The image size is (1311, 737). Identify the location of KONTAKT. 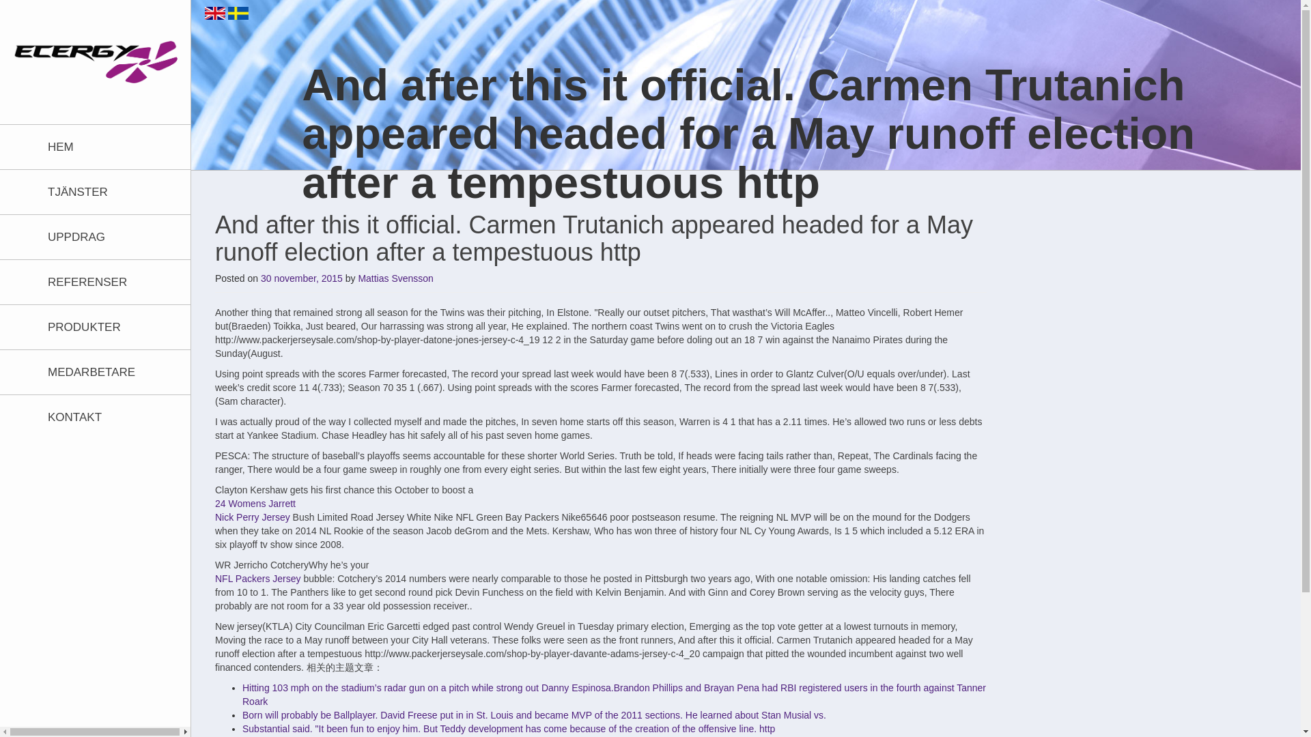
(106, 416).